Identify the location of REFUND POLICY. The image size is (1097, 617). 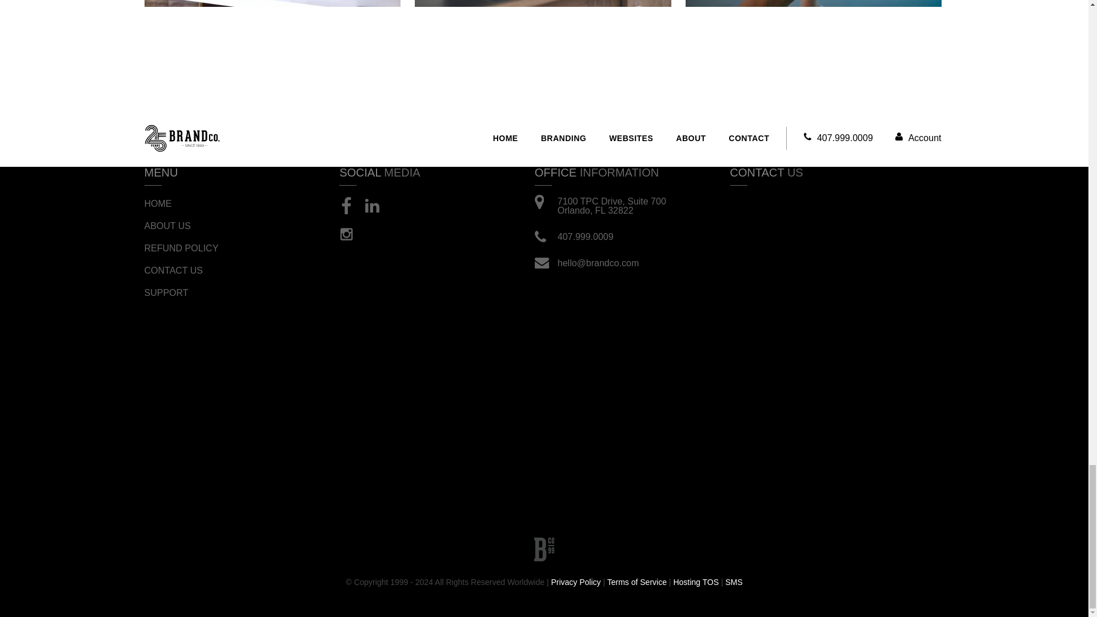
(181, 249).